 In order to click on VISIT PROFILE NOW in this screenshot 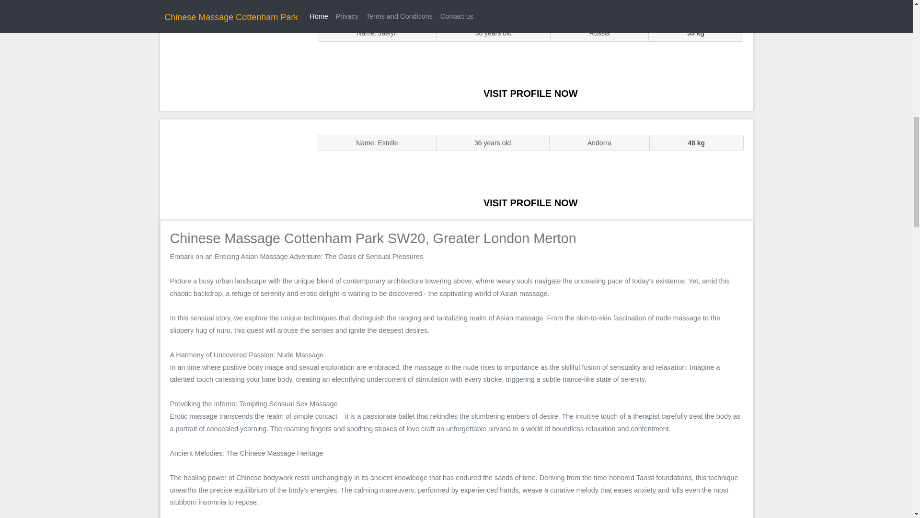, I will do `click(530, 93)`.